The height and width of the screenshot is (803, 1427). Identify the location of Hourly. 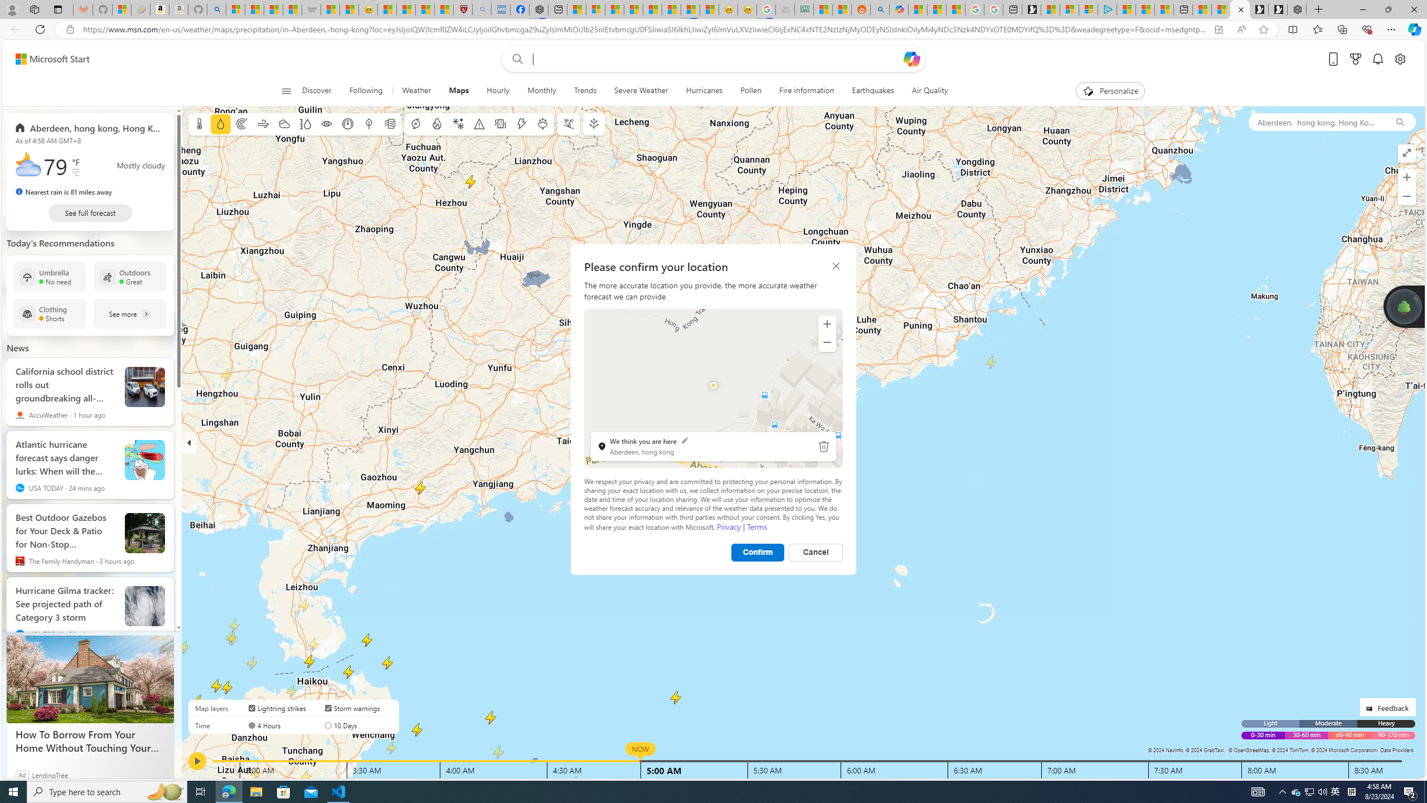
(497, 91).